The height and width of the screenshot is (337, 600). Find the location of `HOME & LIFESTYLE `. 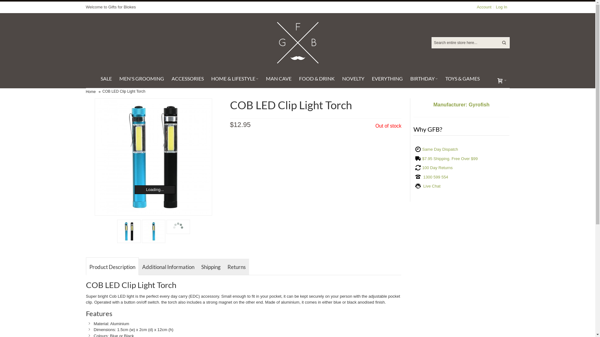

HOME & LIFESTYLE  is located at coordinates (235, 79).